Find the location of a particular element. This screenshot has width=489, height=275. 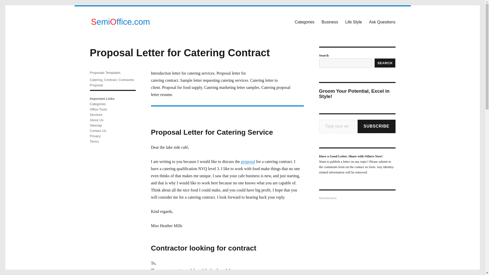

Ask Questions is located at coordinates (382, 22).